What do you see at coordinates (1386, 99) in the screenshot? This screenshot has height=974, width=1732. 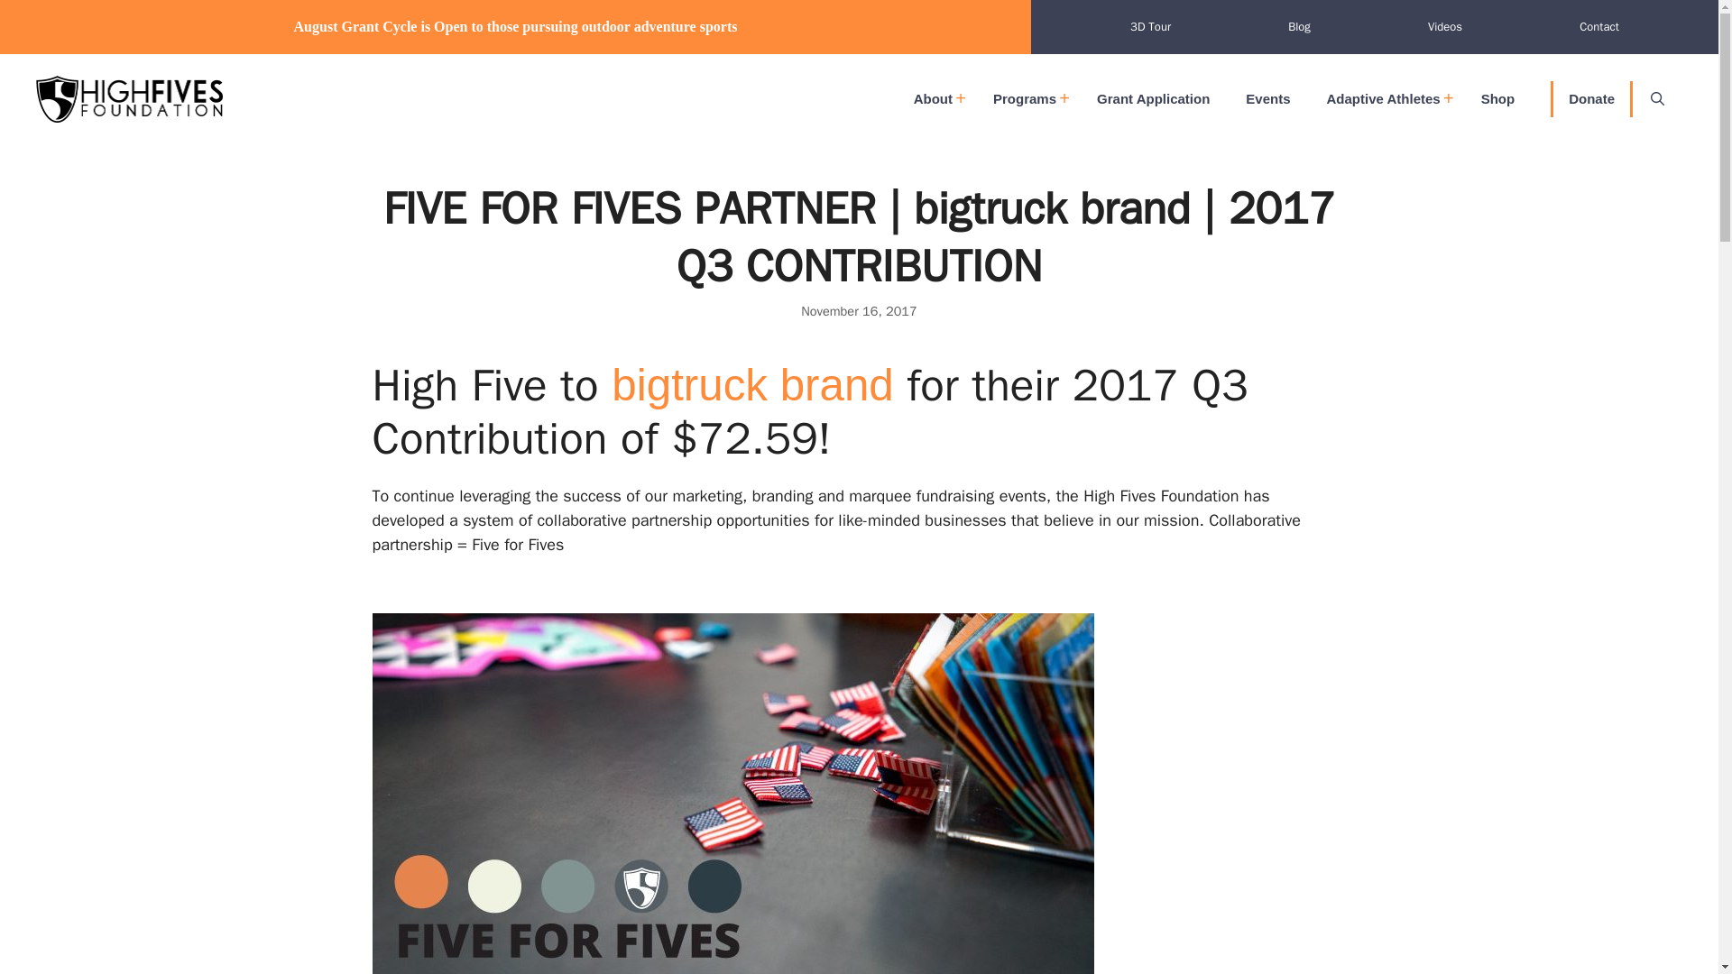 I see `Adaptive Athletes` at bounding box center [1386, 99].